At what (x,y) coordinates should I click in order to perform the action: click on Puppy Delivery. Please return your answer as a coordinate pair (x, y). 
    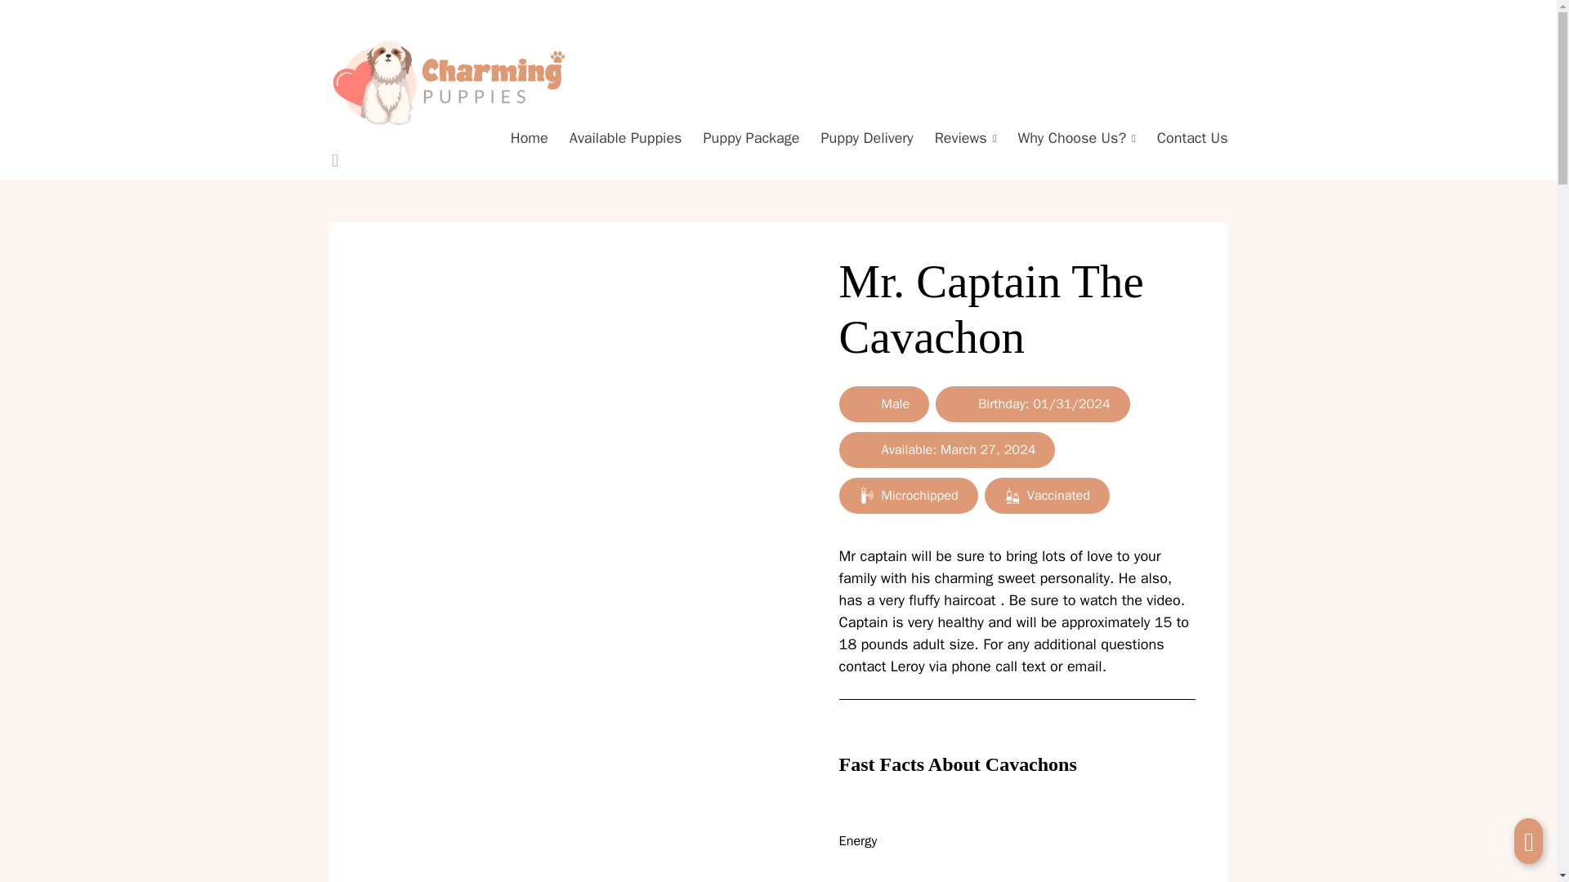
    Looking at the image, I should click on (866, 139).